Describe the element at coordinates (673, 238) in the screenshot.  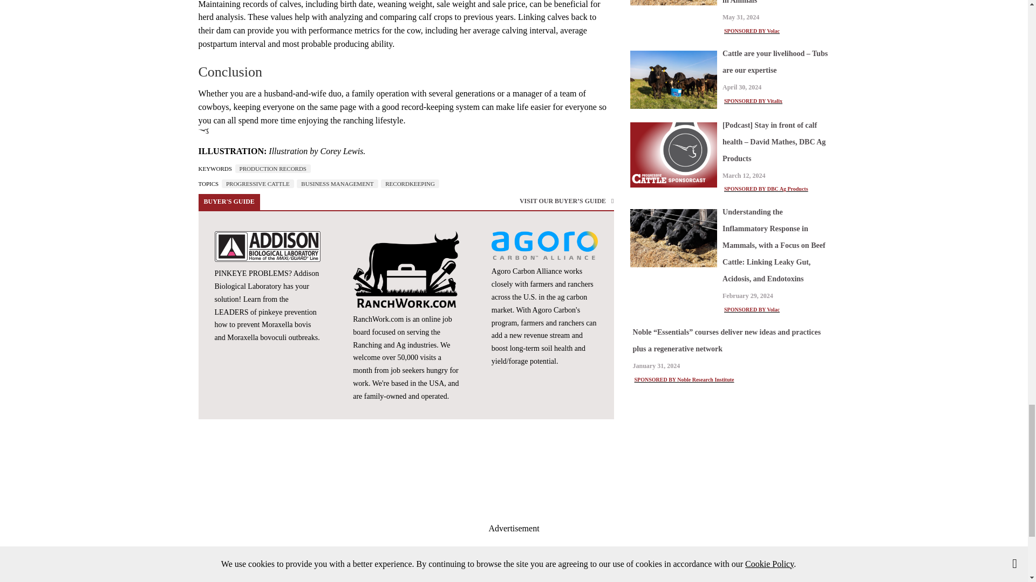
I see `volac-beef-feedng-light.jpg` at that location.